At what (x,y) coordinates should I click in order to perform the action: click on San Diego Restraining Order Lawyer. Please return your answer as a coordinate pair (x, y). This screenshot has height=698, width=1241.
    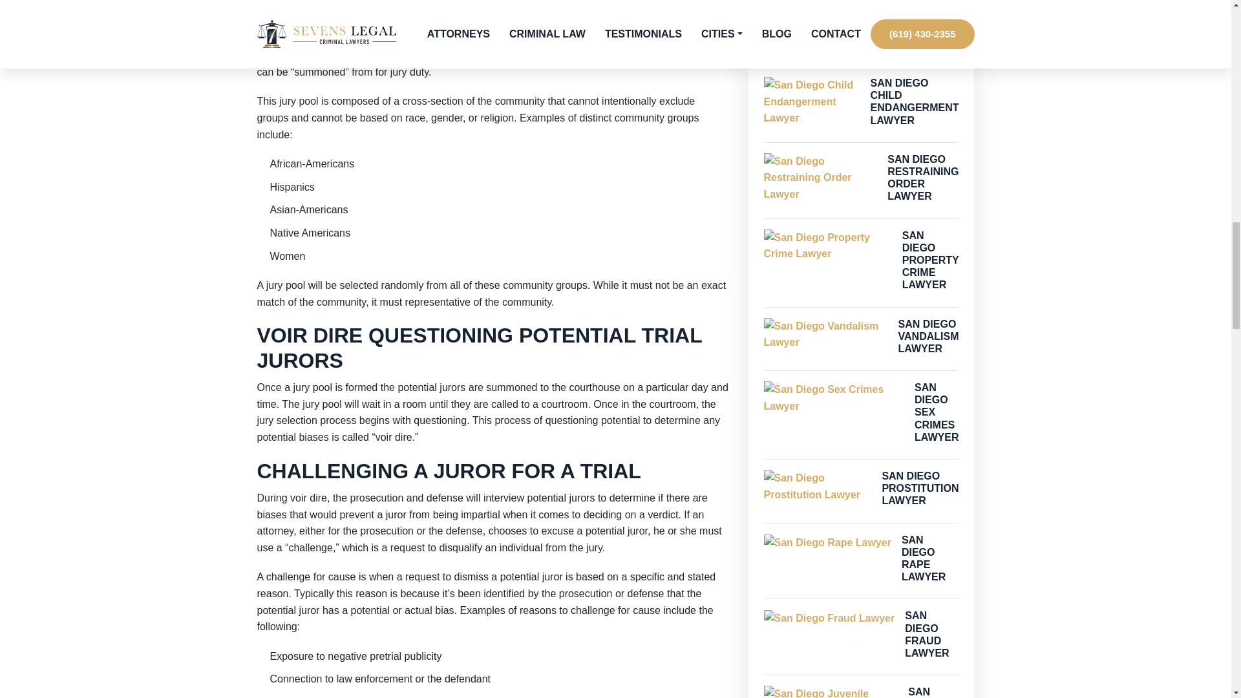
    Looking at the image, I should click on (821, 178).